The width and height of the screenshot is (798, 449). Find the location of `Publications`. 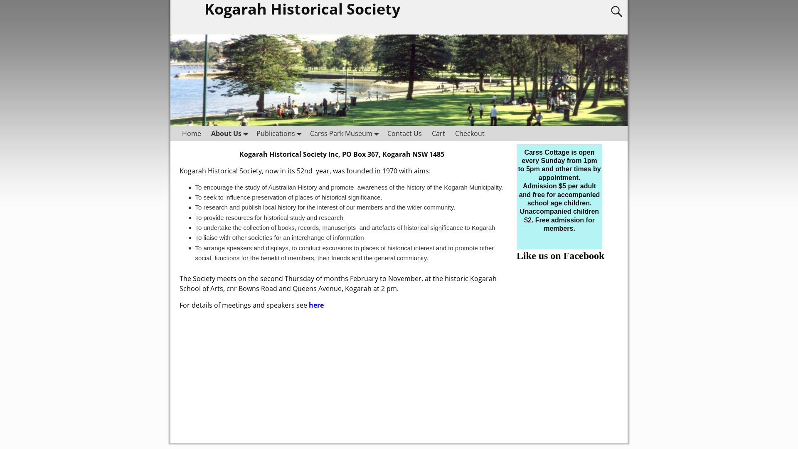

Publications is located at coordinates (278, 133).